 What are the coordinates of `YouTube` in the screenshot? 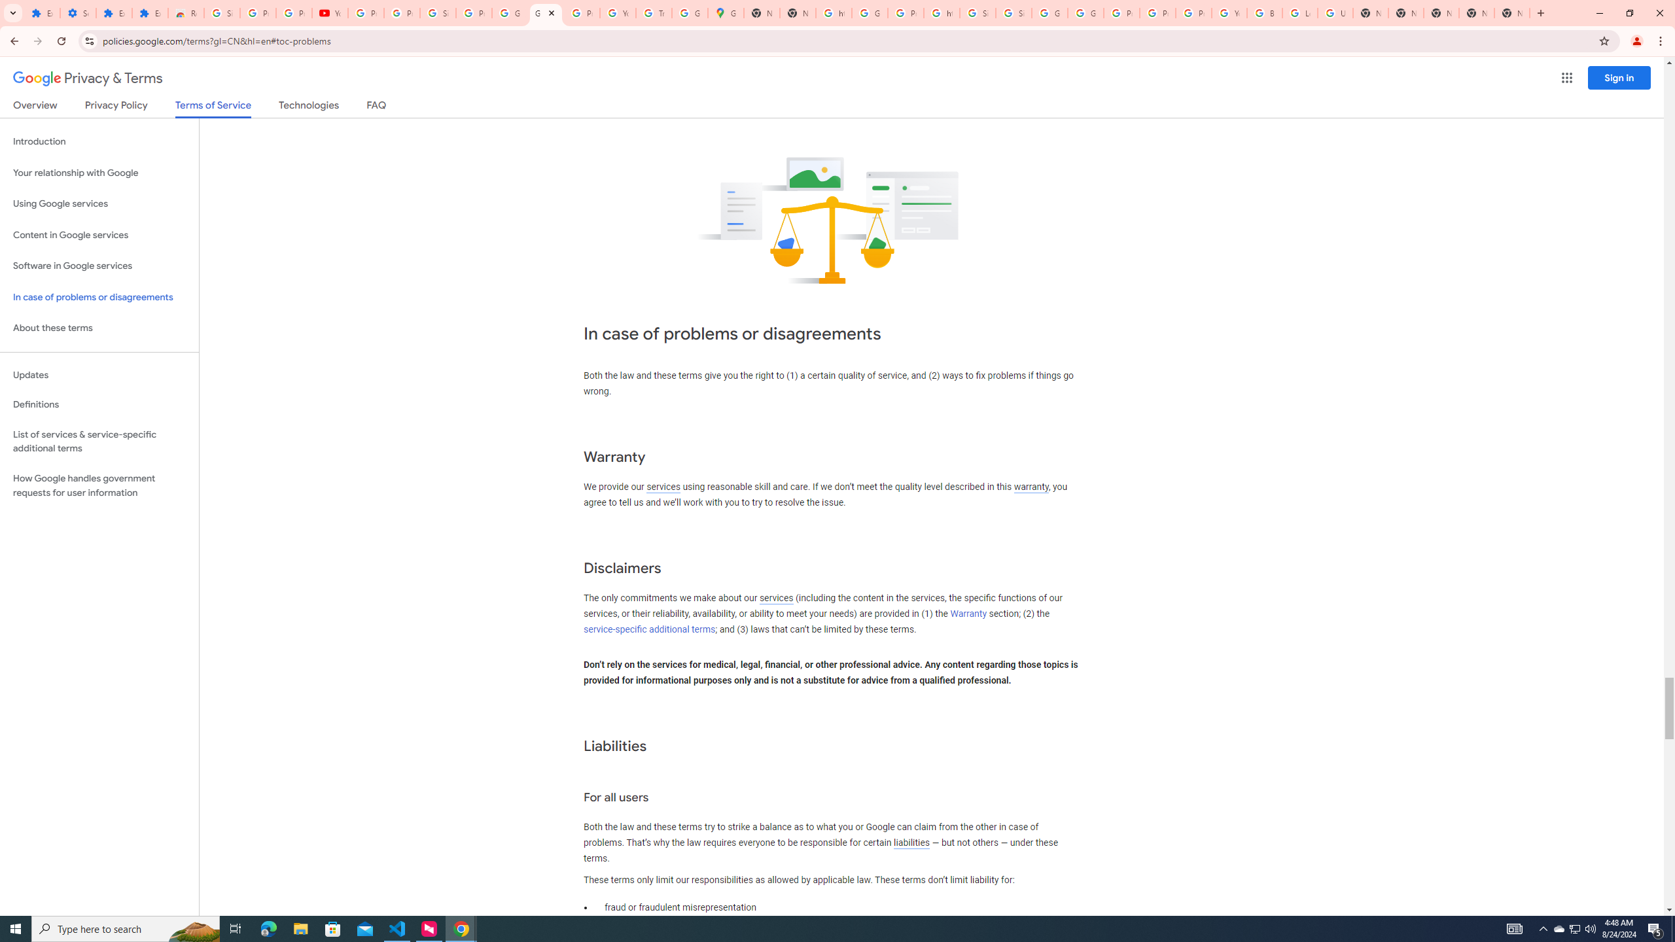 It's located at (330, 13).